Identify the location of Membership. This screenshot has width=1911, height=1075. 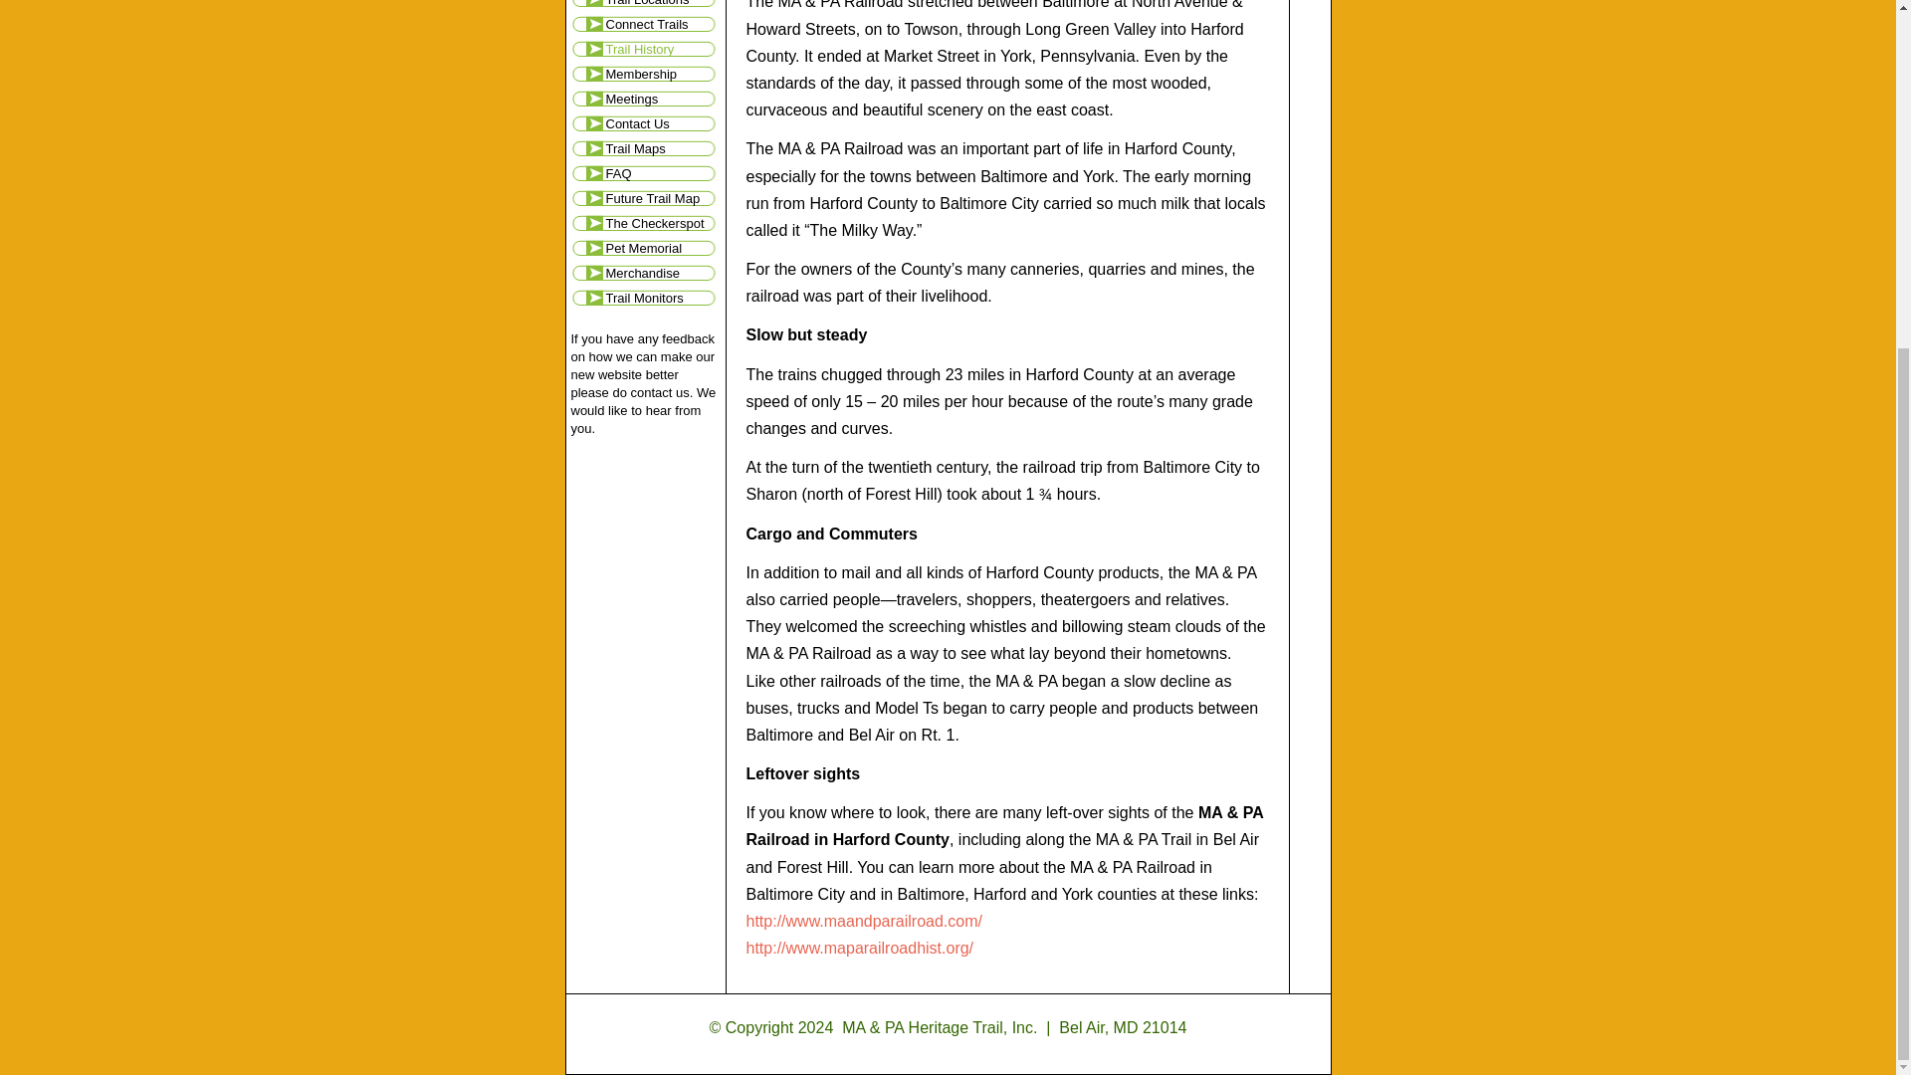
(647, 74).